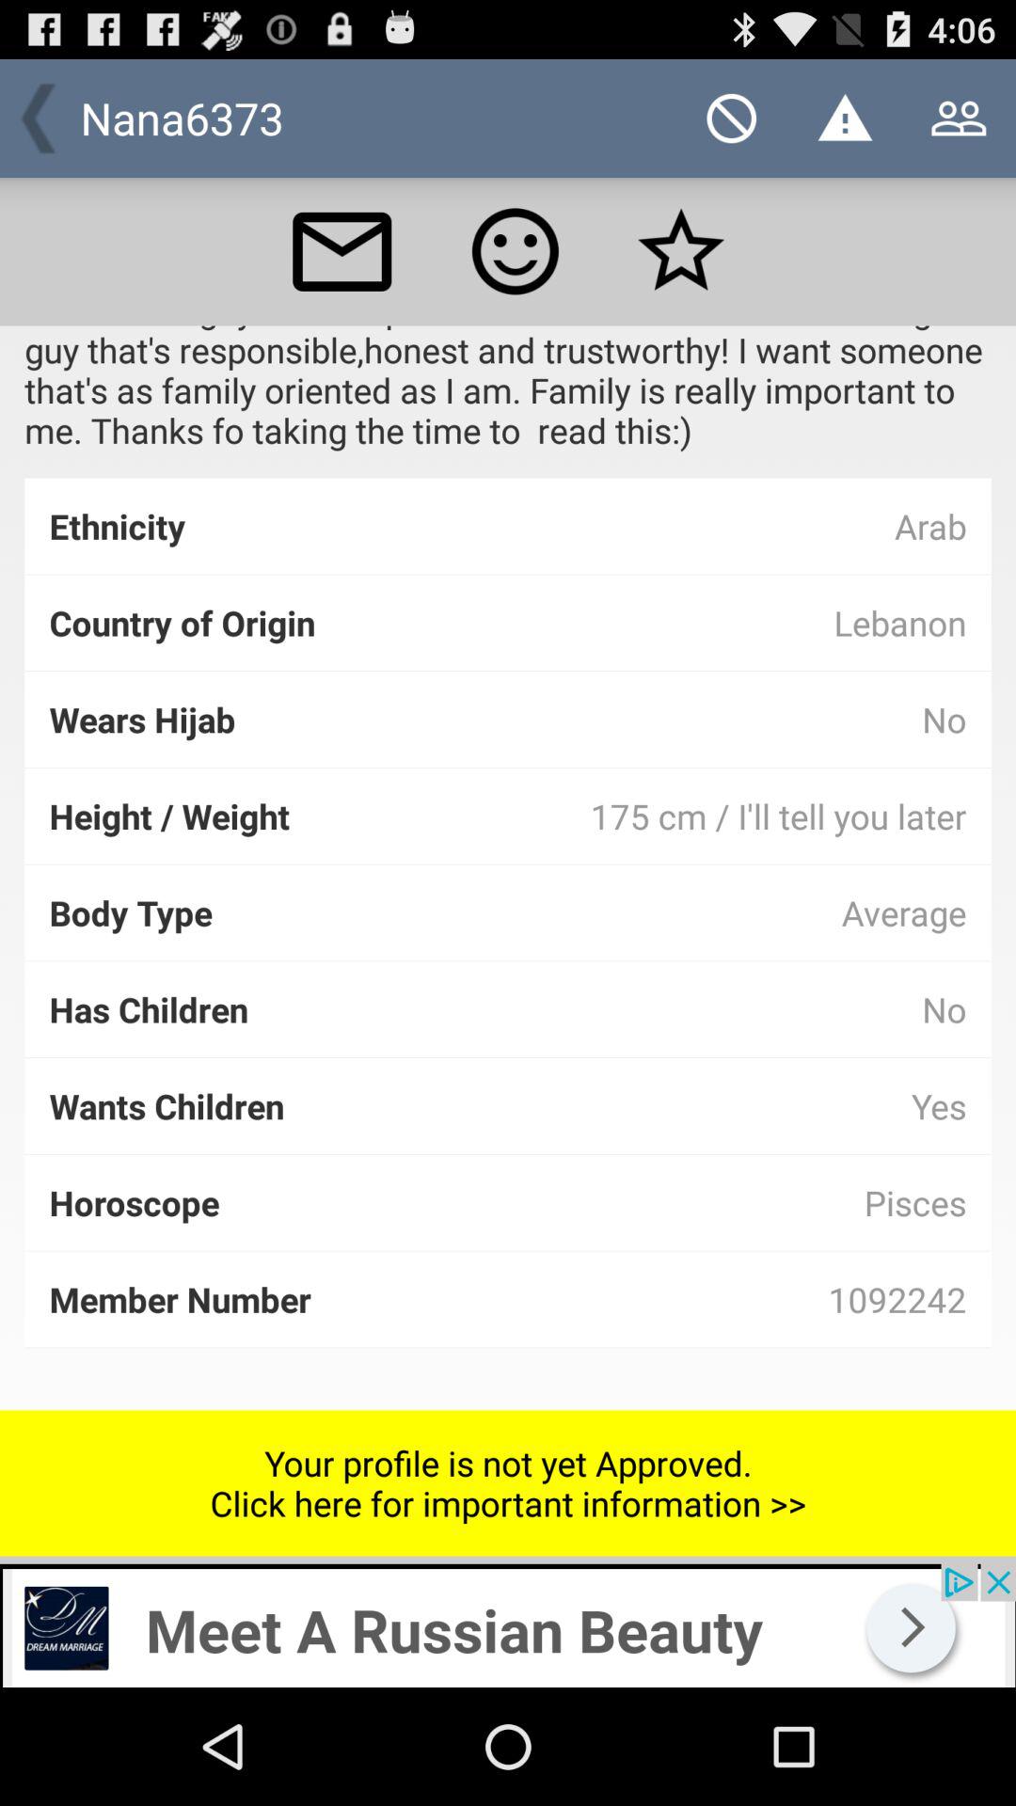 The height and width of the screenshot is (1806, 1016). Describe the element at coordinates (681, 251) in the screenshot. I see `mark as favorite` at that location.